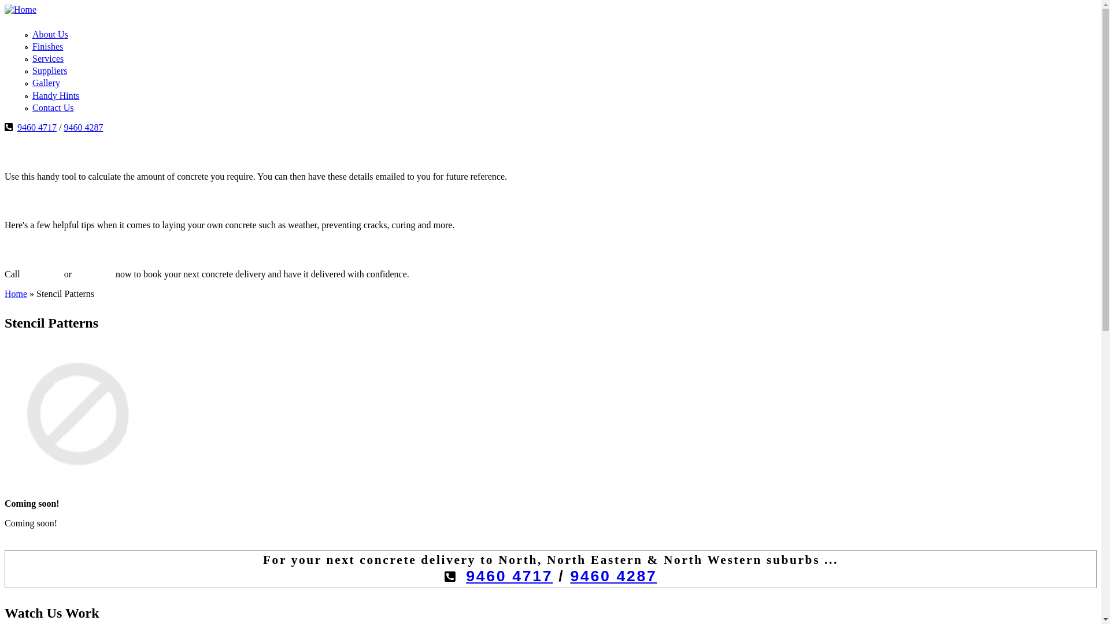  What do you see at coordinates (53, 107) in the screenshot?
I see `Contact Us` at bounding box center [53, 107].